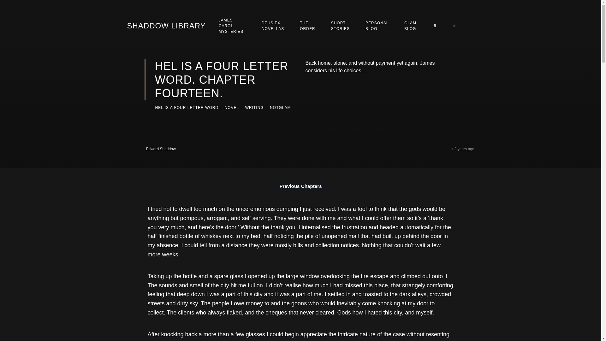  What do you see at coordinates (300, 186) in the screenshot?
I see `Previous Chapters` at bounding box center [300, 186].